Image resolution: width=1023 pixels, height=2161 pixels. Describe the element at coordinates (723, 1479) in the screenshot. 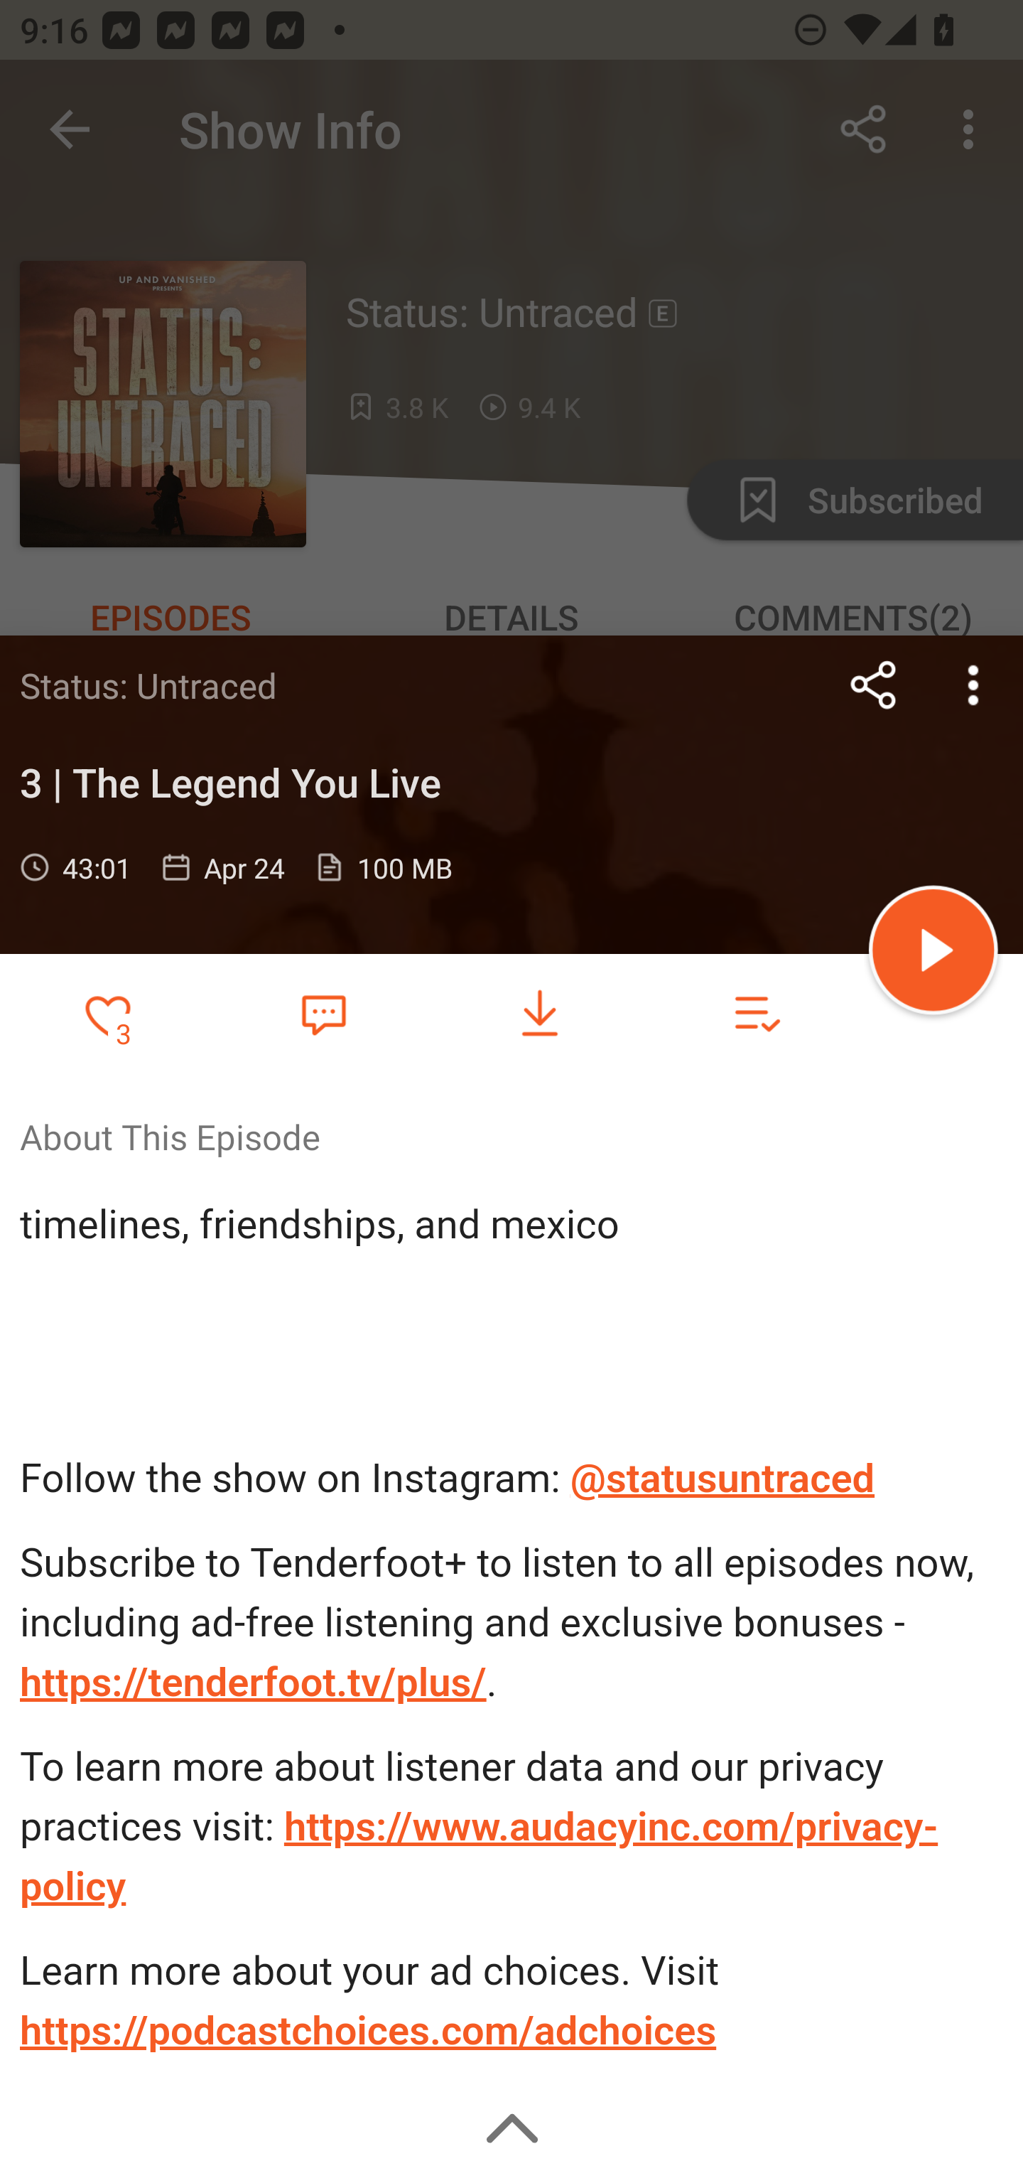

I see `@statusuntraced` at that location.